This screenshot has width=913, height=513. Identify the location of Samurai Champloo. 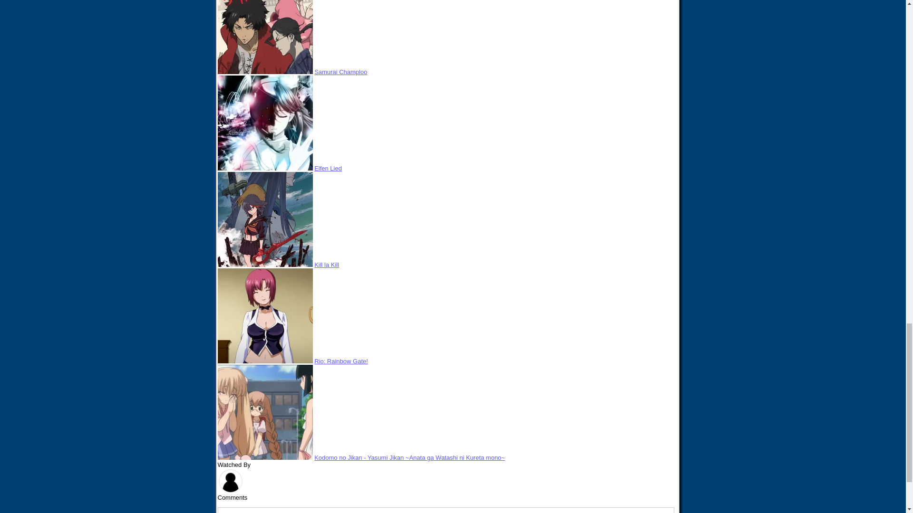
(340, 71).